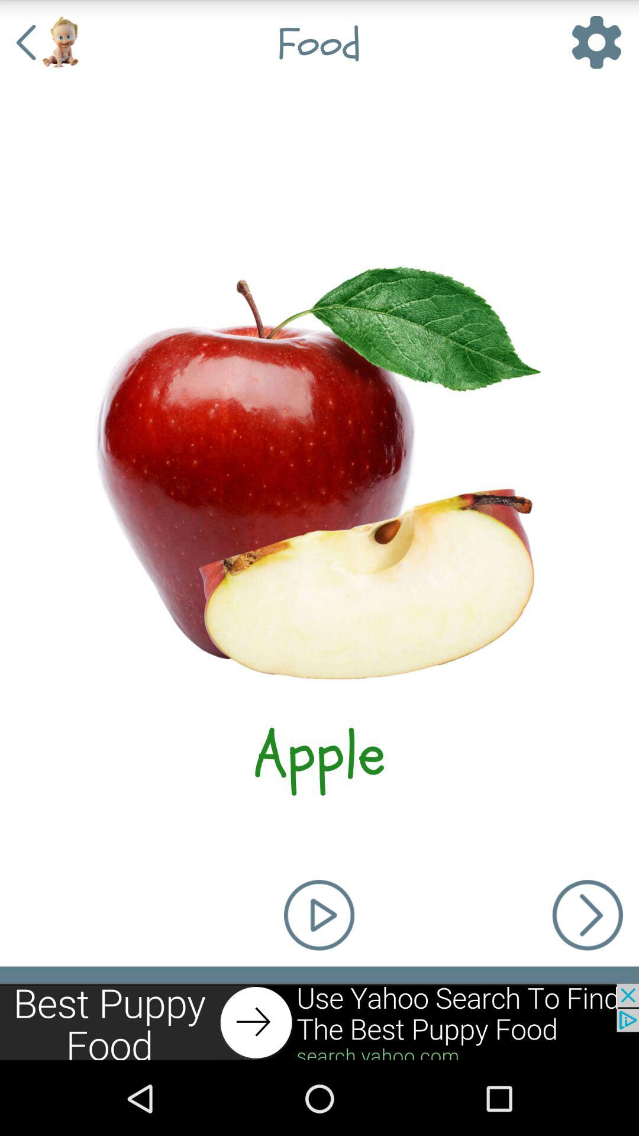 The height and width of the screenshot is (1136, 639). Describe the element at coordinates (319, 1022) in the screenshot. I see `know about the advertisement` at that location.